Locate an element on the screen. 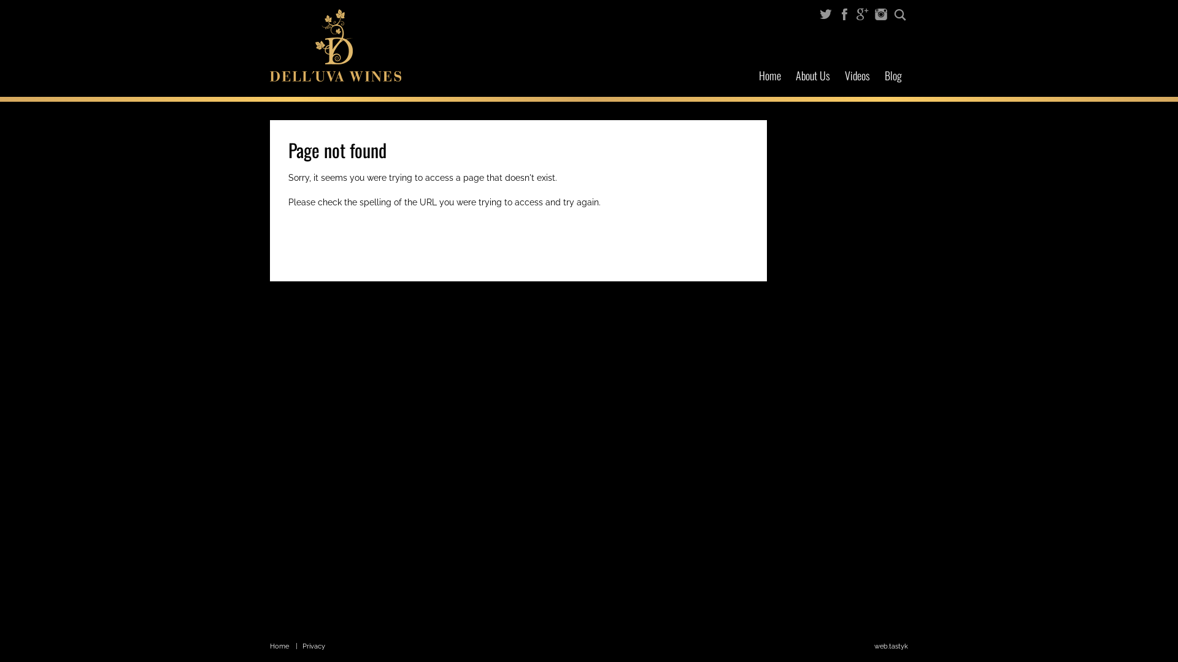 The width and height of the screenshot is (1178, 662). Privacy is located at coordinates (314, 646).